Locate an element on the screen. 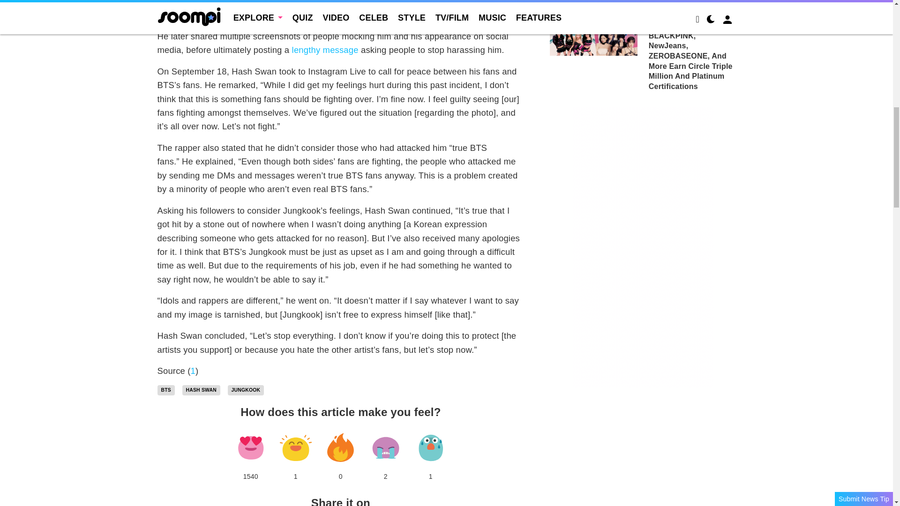 Image resolution: width=900 pixels, height=506 pixels. BTS is located at coordinates (166, 390).